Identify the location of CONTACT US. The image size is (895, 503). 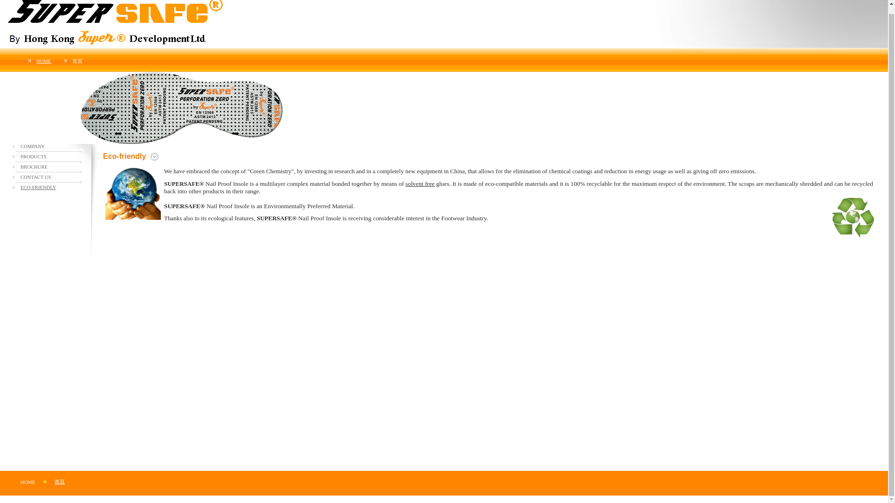
(35, 177).